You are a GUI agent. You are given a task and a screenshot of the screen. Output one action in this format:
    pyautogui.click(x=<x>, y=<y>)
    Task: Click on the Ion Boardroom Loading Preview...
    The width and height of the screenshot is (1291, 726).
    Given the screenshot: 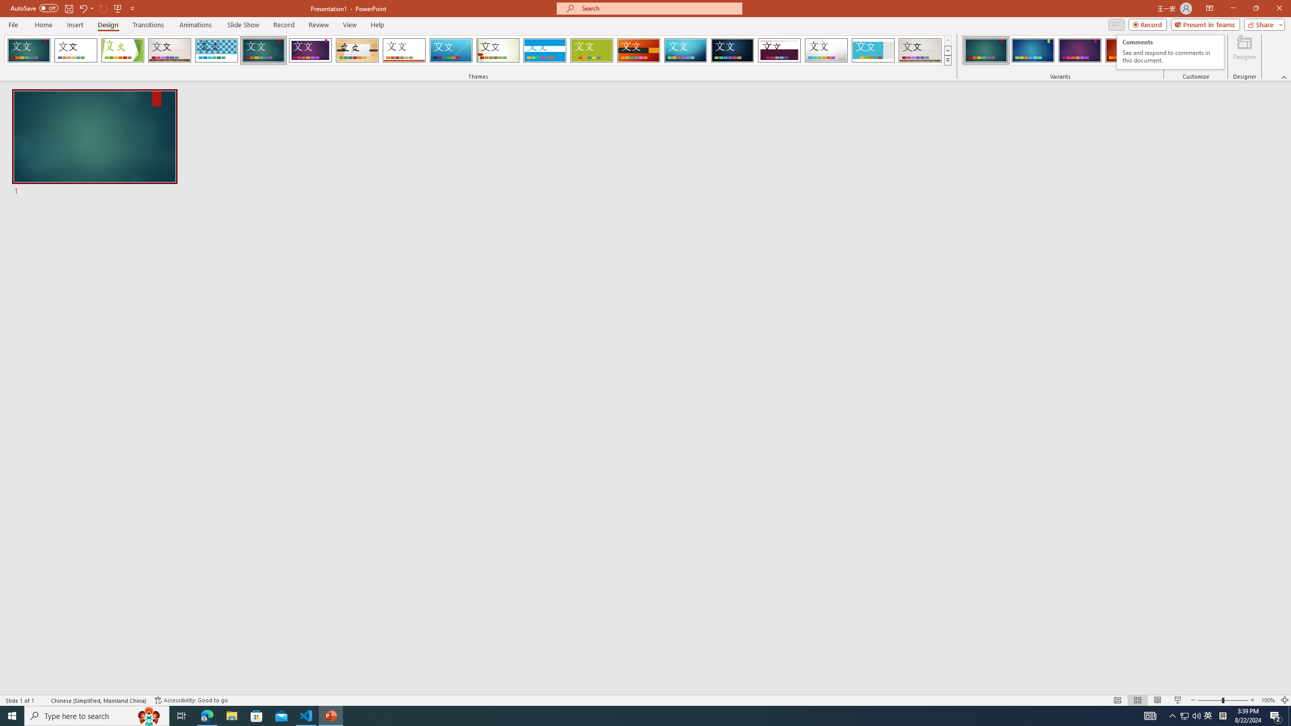 What is the action you would take?
    pyautogui.click(x=311, y=50)
    